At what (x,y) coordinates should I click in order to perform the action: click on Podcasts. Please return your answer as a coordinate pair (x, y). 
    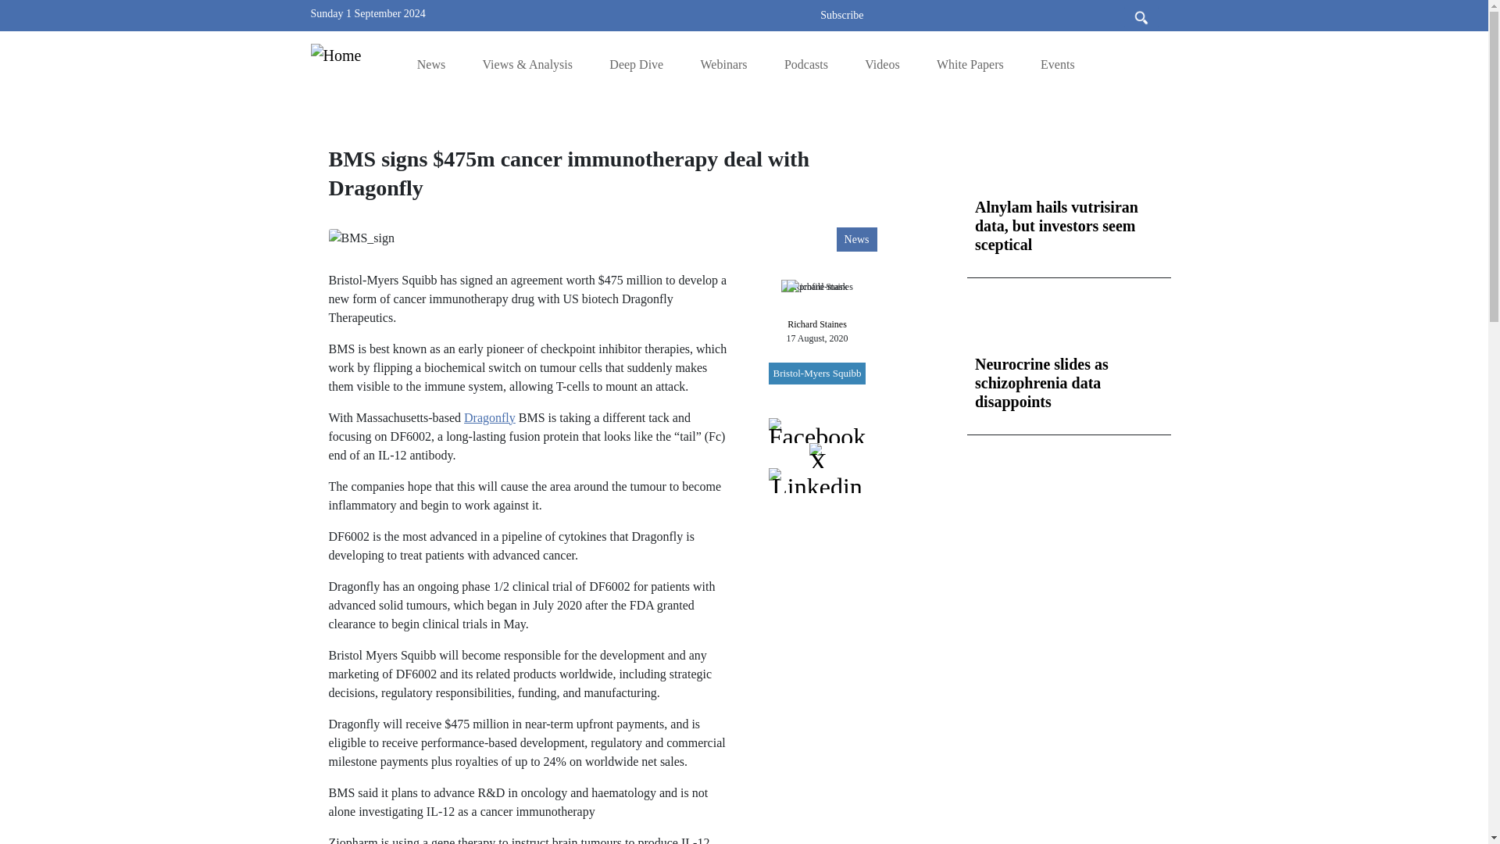
    Looking at the image, I should click on (806, 64).